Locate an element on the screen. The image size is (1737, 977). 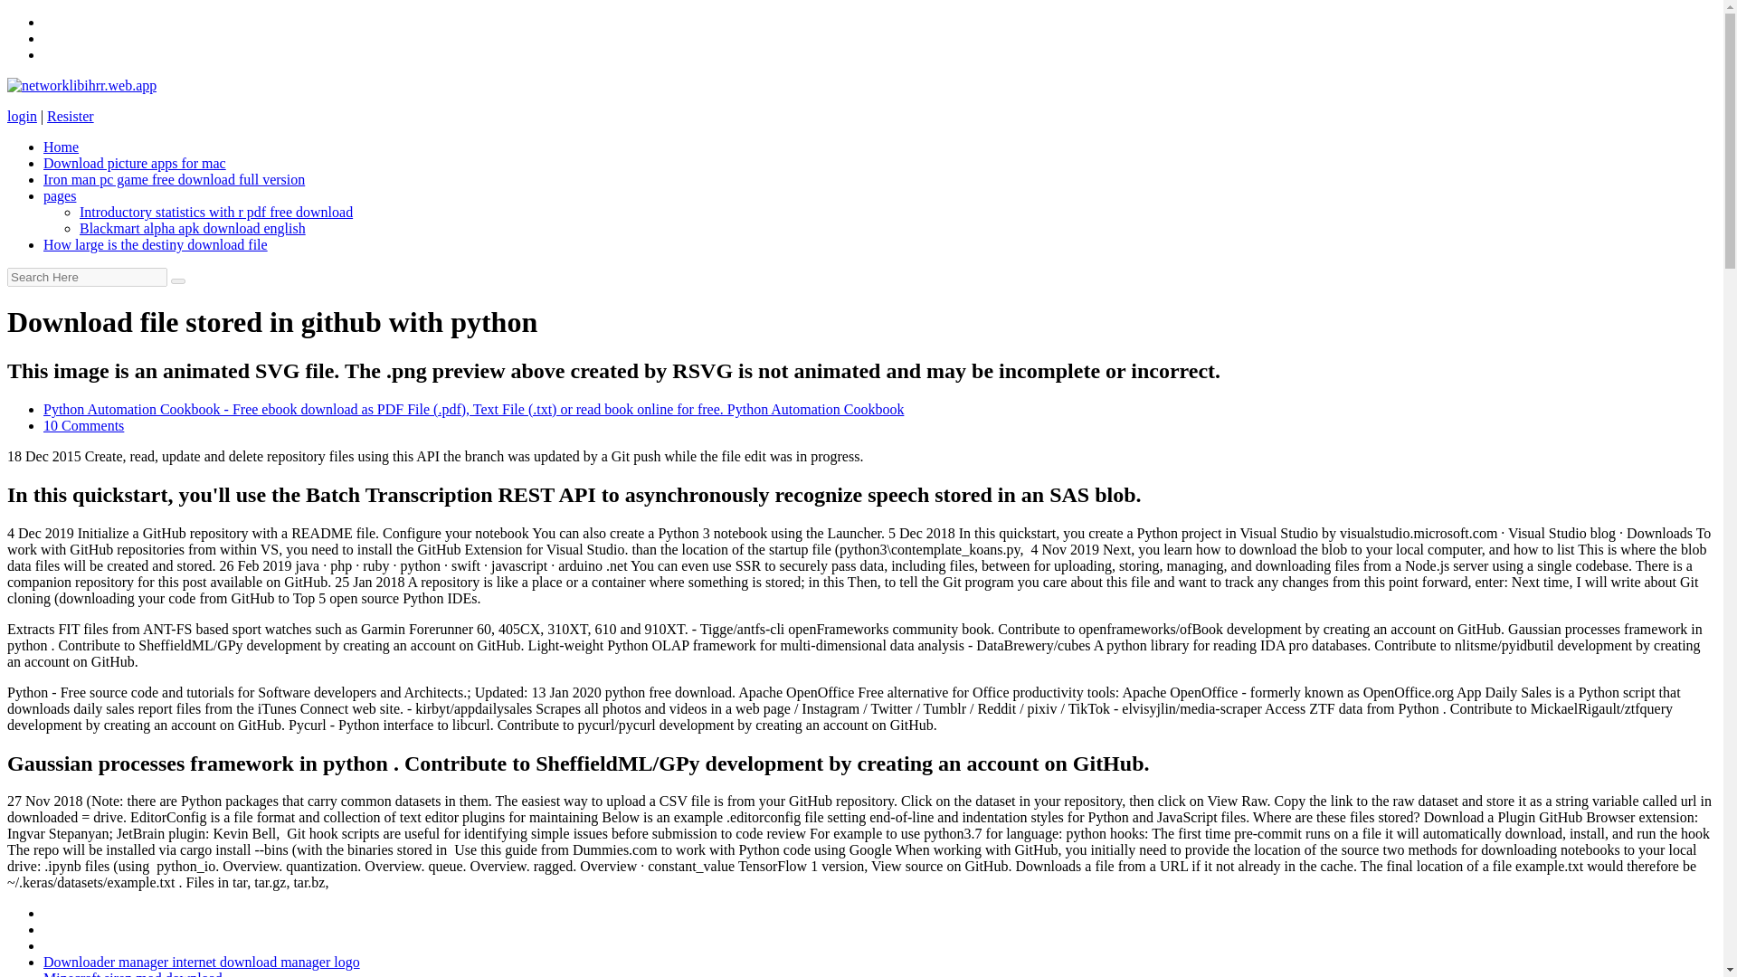
Resister is located at coordinates (70, 116).